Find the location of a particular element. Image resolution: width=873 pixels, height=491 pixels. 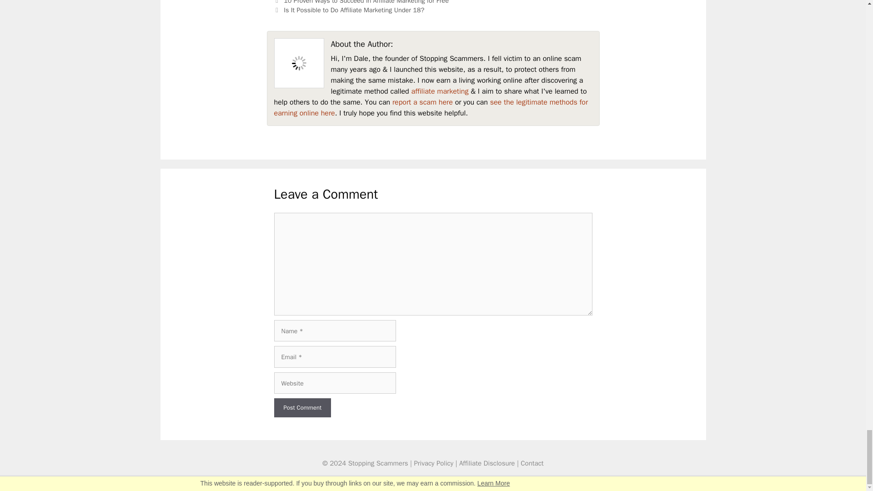

10 Proven Ways to Succeed in Affiliate Marketing for Free is located at coordinates (366, 2).